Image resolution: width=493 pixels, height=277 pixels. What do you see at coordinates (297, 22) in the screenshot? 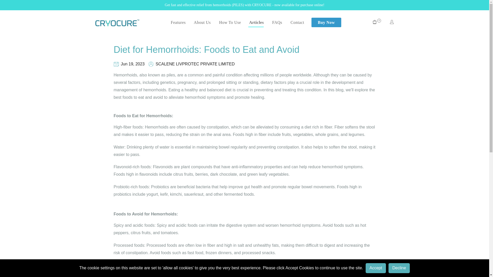
I see `Contact` at bounding box center [297, 22].